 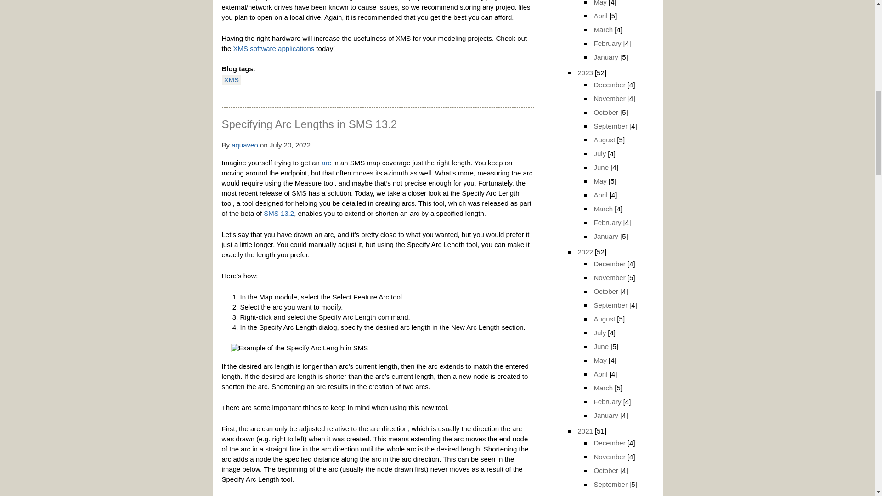 What do you see at coordinates (309, 124) in the screenshot?
I see `Specifying Arc Lengths in SMS 13.2` at bounding box center [309, 124].